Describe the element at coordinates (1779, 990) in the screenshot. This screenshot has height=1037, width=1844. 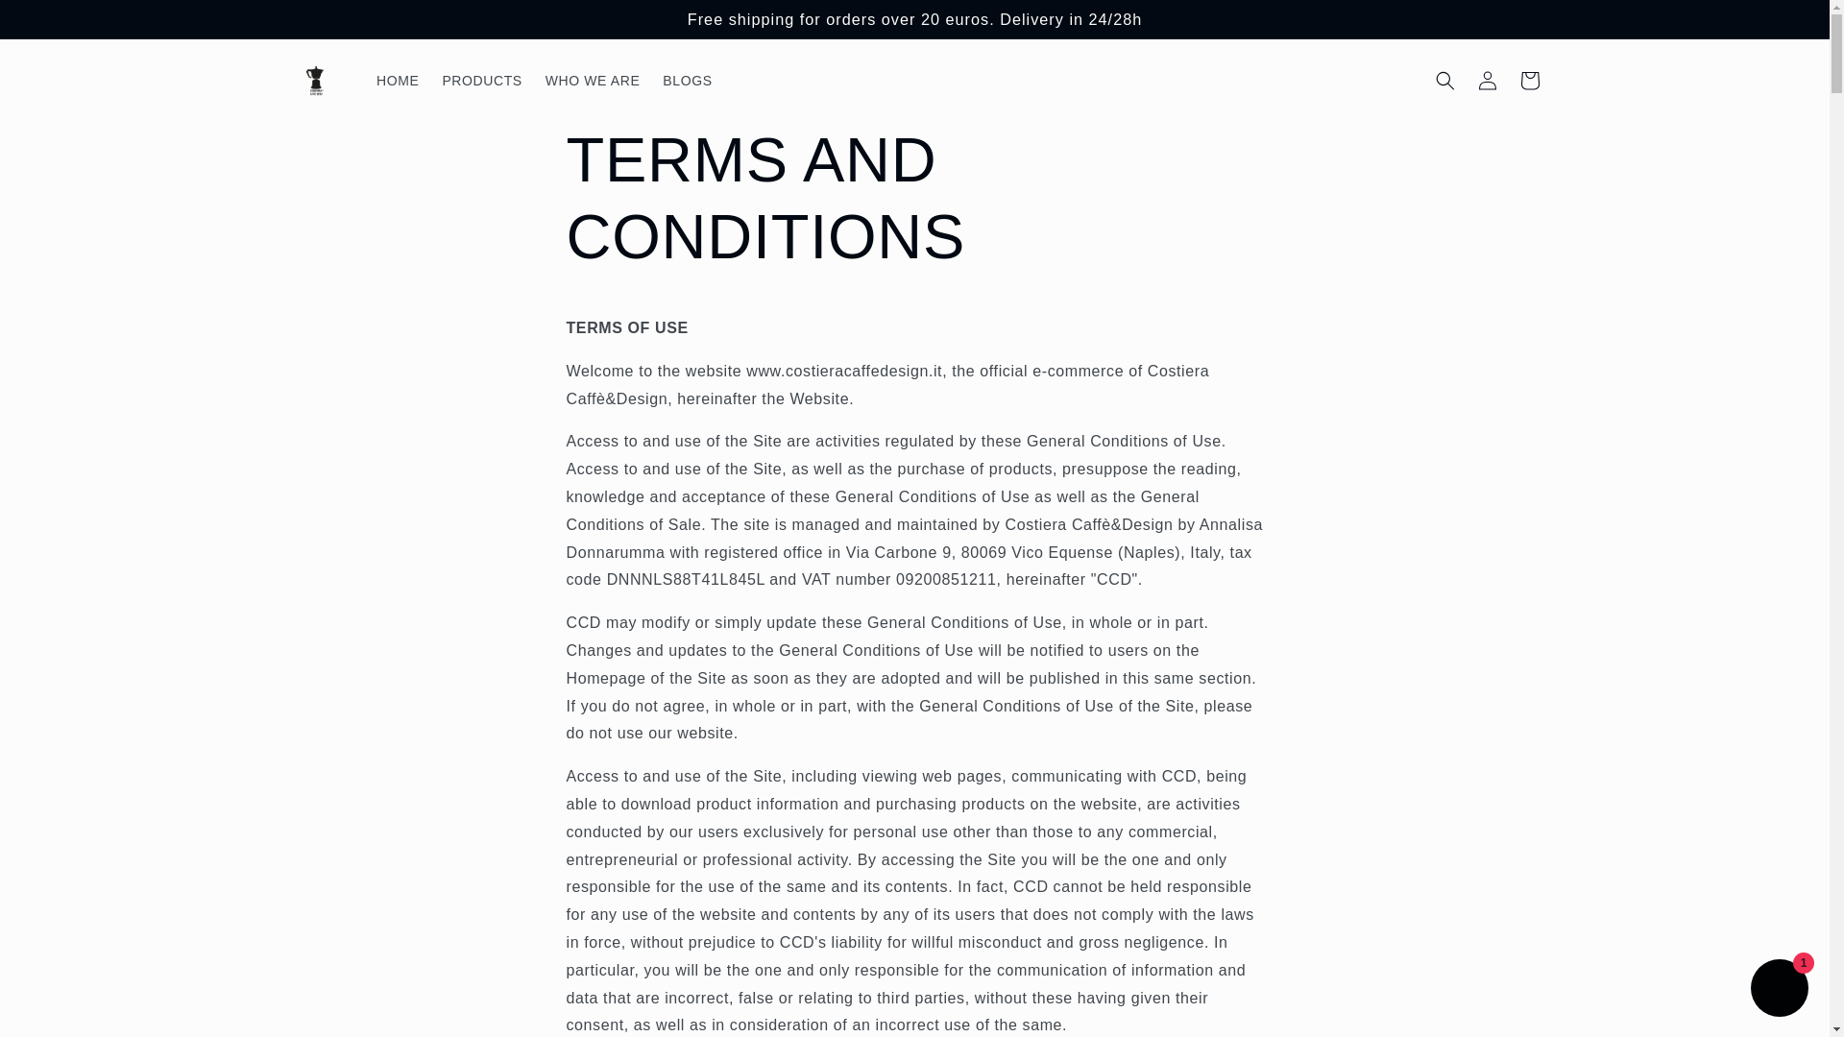
I see `Shopify online store chat` at that location.